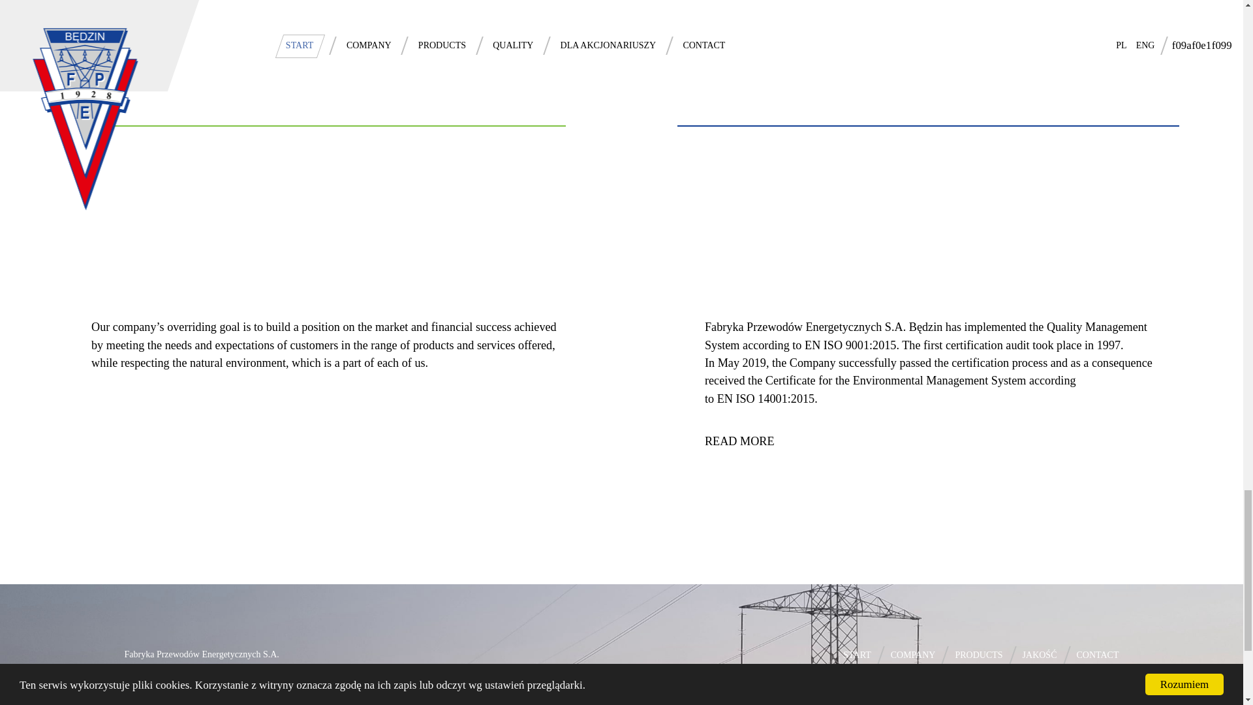 This screenshot has width=1253, height=705. What do you see at coordinates (979, 655) in the screenshot?
I see `PRODUCTS` at bounding box center [979, 655].